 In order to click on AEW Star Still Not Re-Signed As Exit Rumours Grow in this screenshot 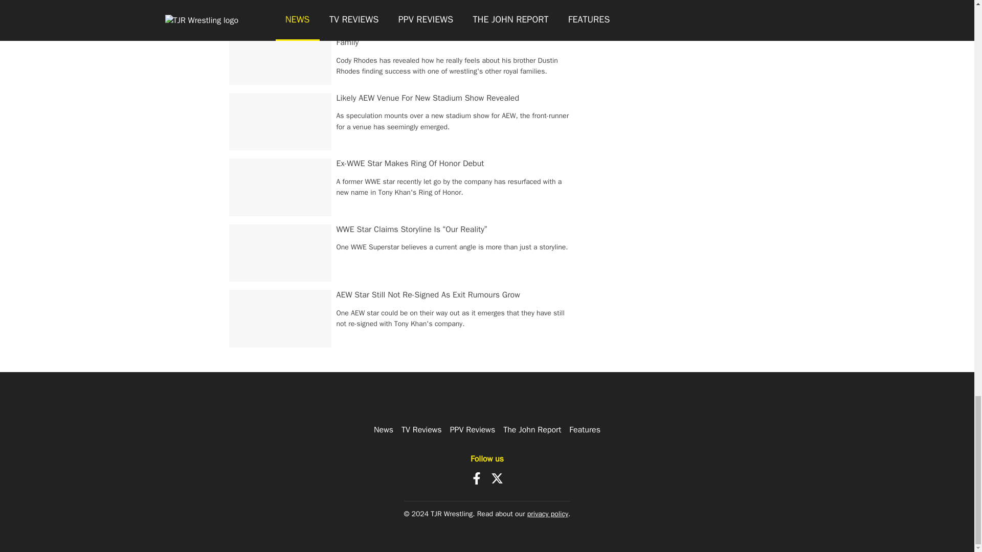, I will do `click(429, 295)`.